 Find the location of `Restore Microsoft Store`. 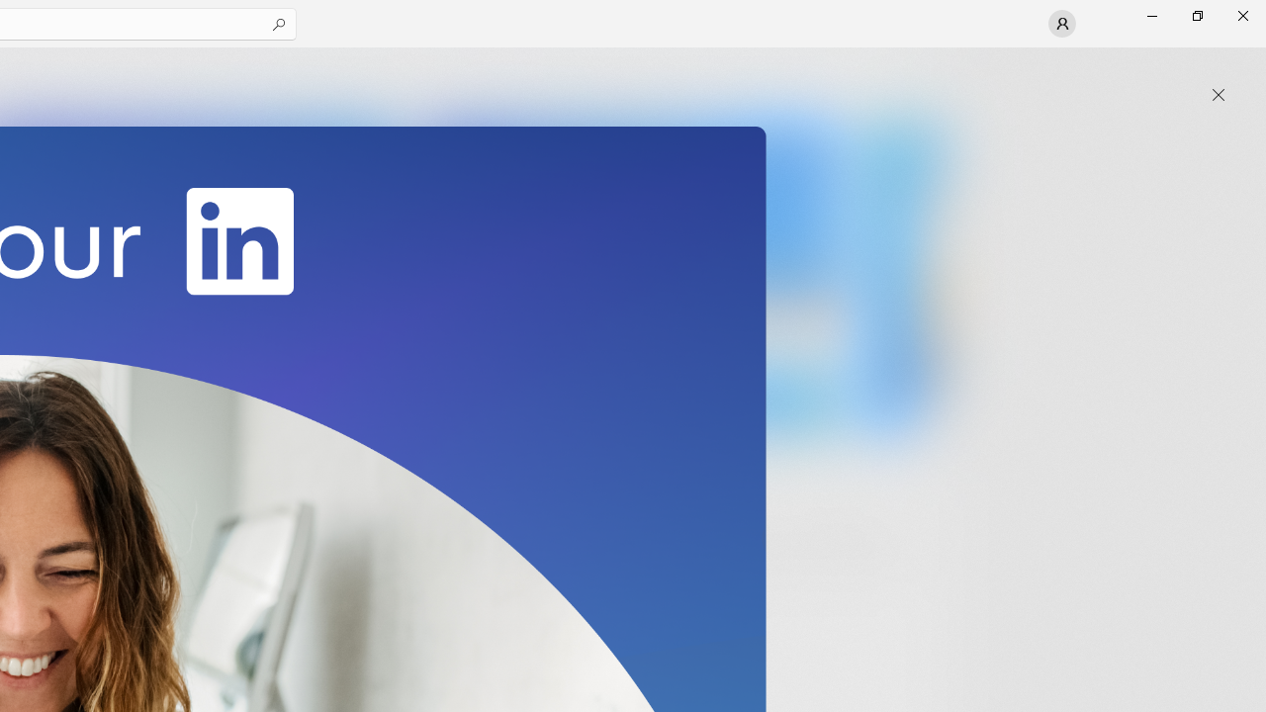

Restore Microsoft Store is located at coordinates (1197, 16).